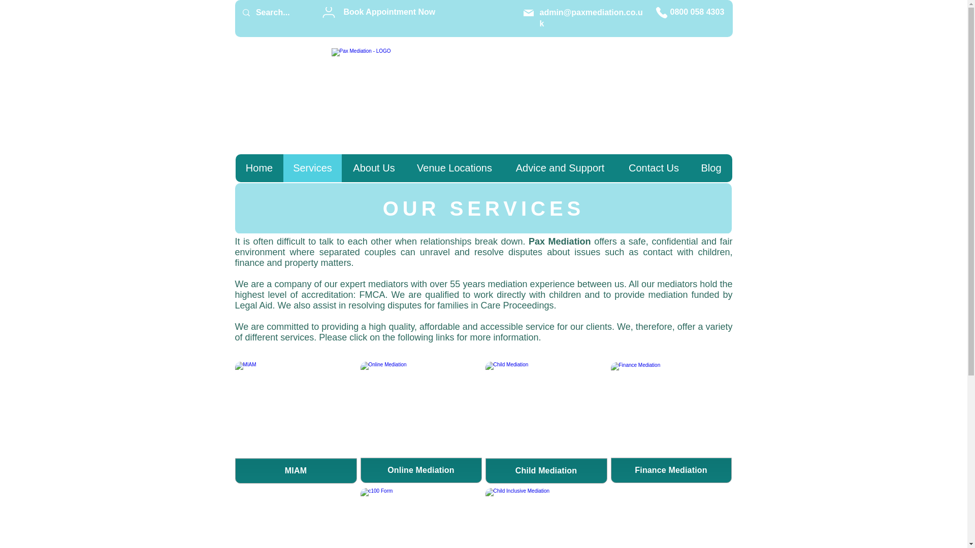 This screenshot has height=548, width=975. I want to click on 0800 058 4303, so click(697, 12).